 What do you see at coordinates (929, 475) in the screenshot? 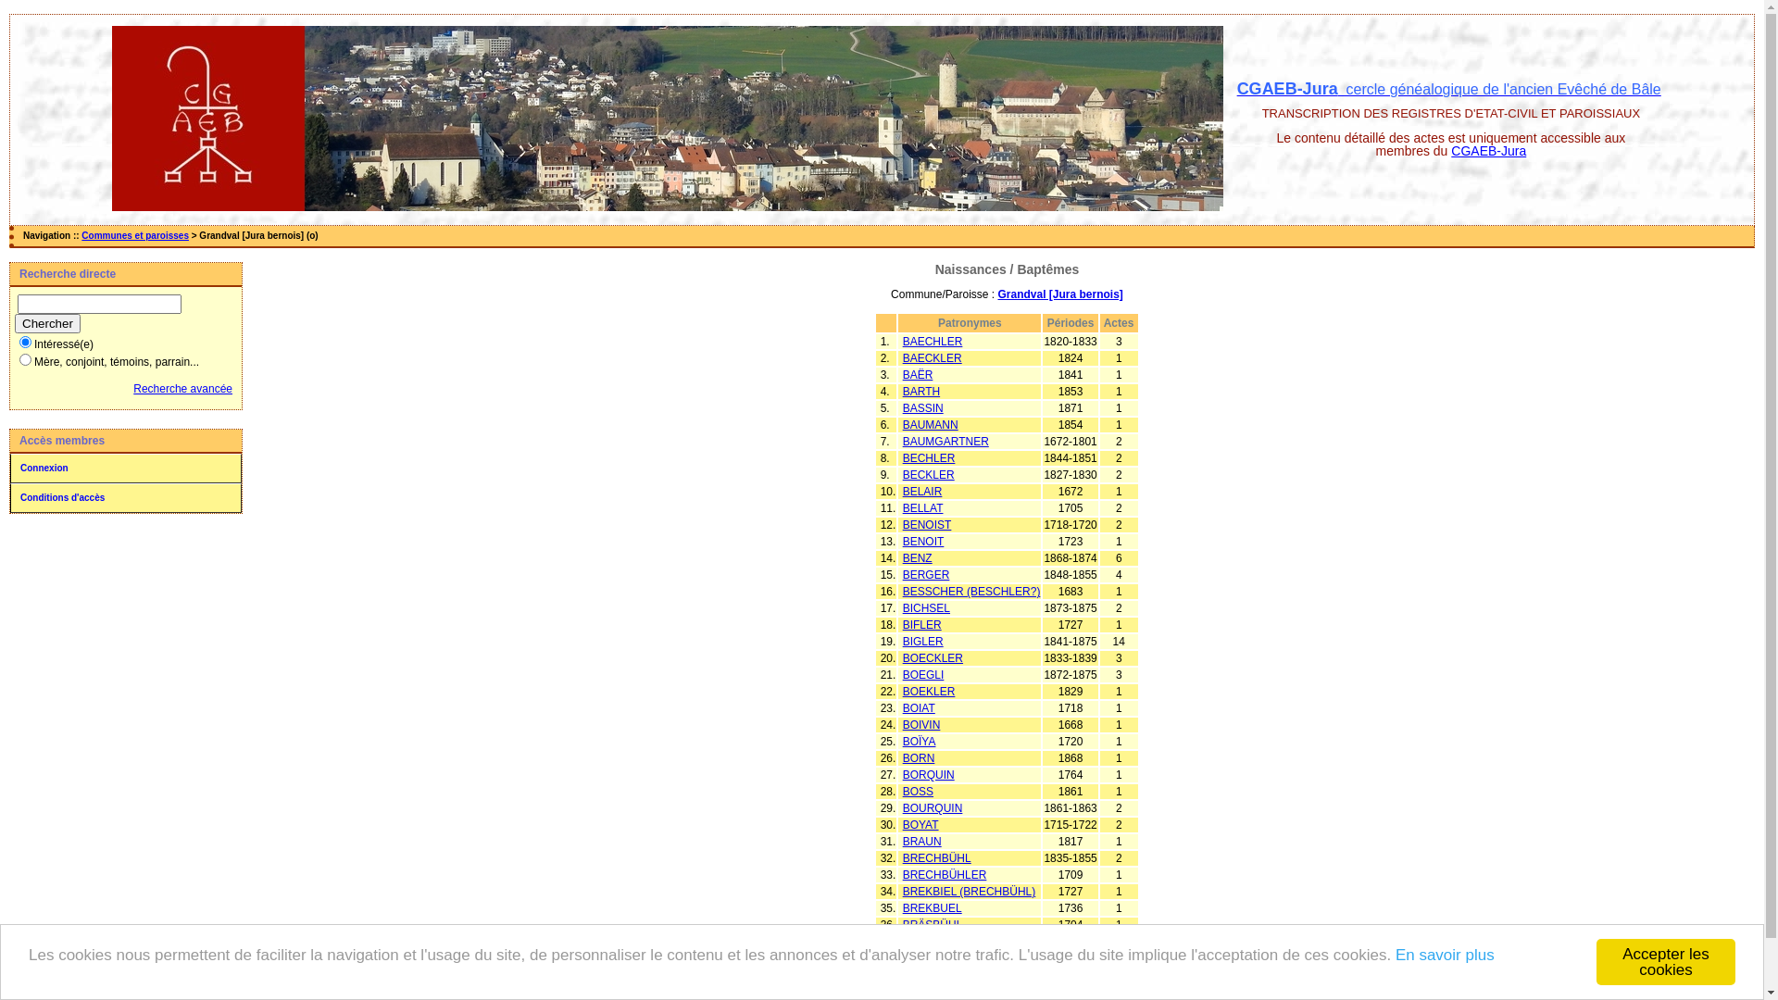
I see `BECKLER` at bounding box center [929, 475].